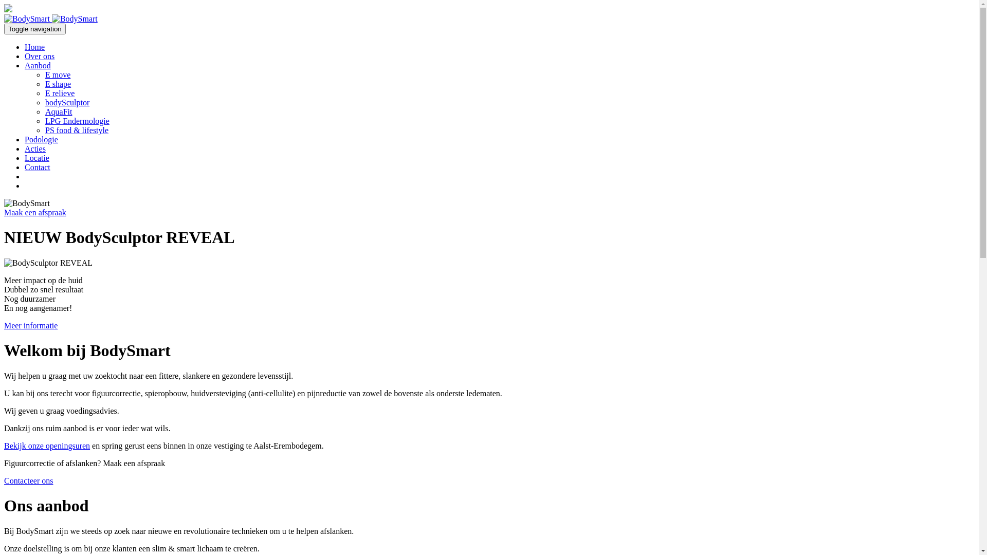  Describe the element at coordinates (38, 66) in the screenshot. I see `Aanbod` at that location.